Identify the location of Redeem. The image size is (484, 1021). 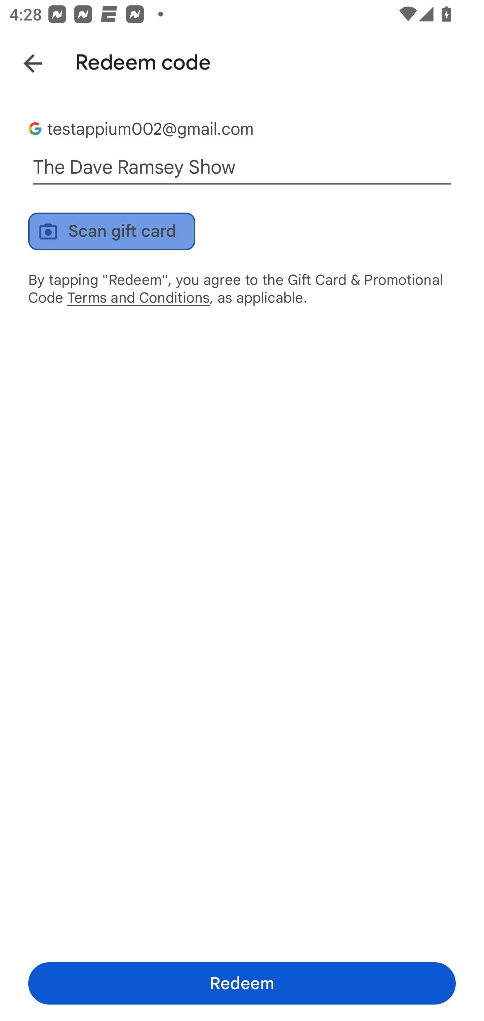
(242, 983).